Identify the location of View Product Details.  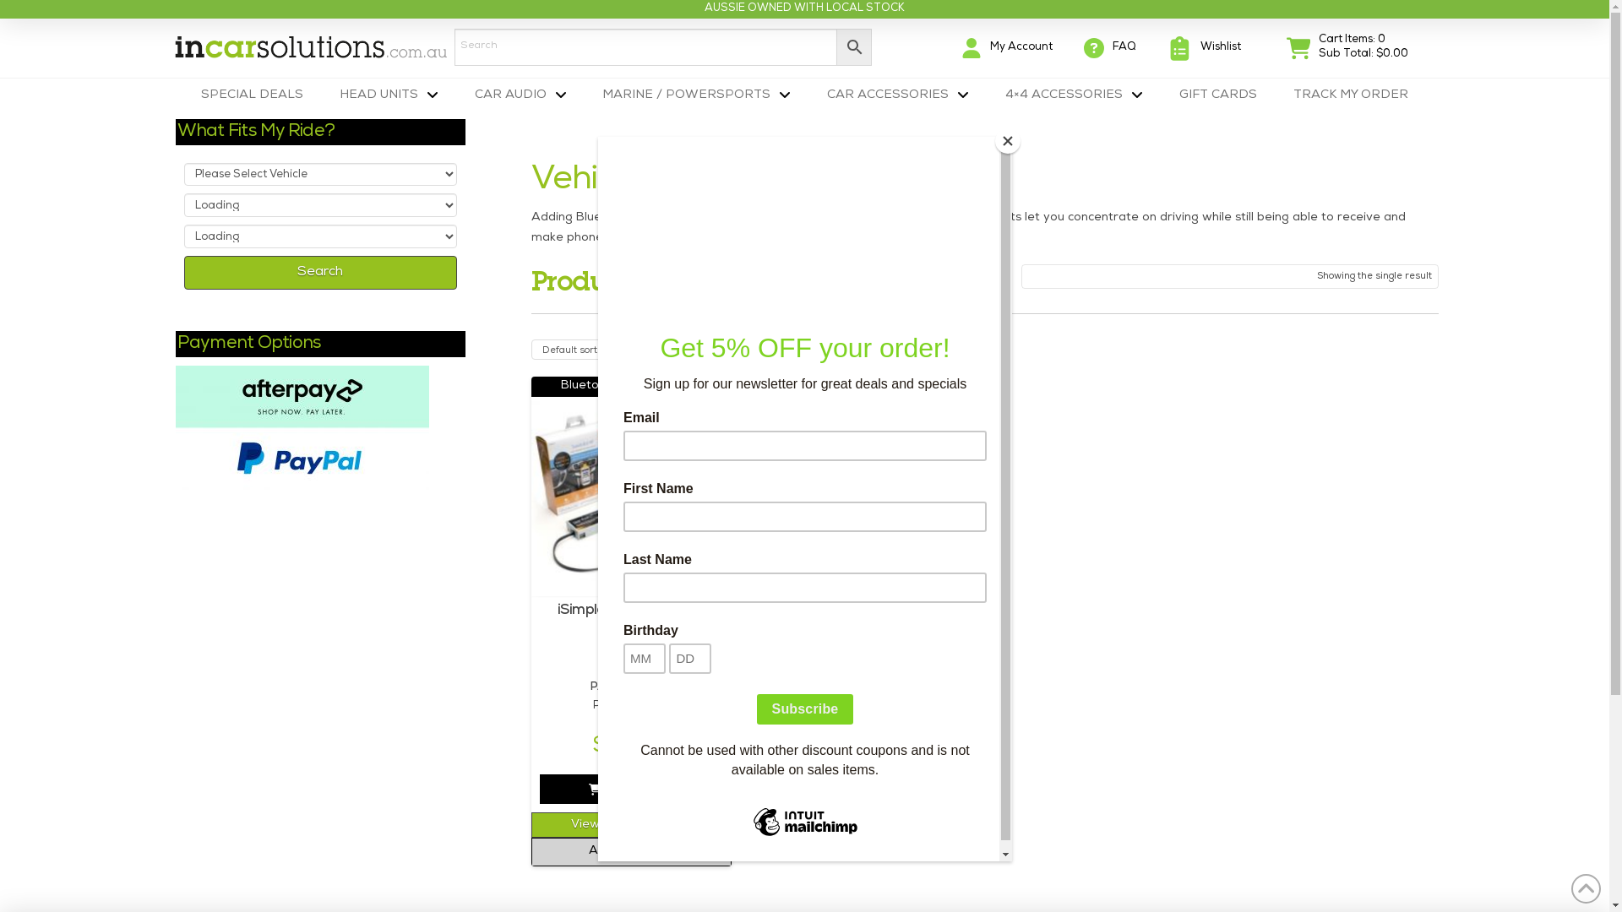
(631, 825).